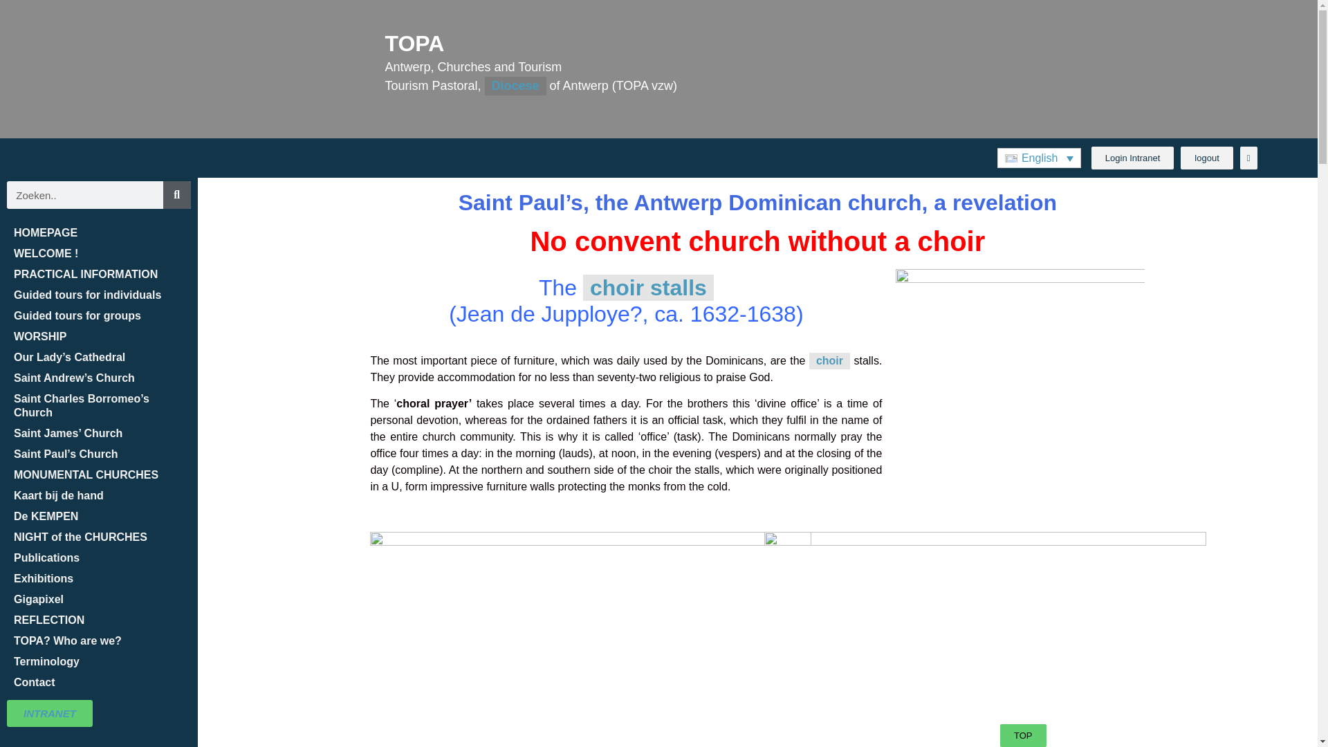 The width and height of the screenshot is (1328, 747). I want to click on English, so click(1039, 158).